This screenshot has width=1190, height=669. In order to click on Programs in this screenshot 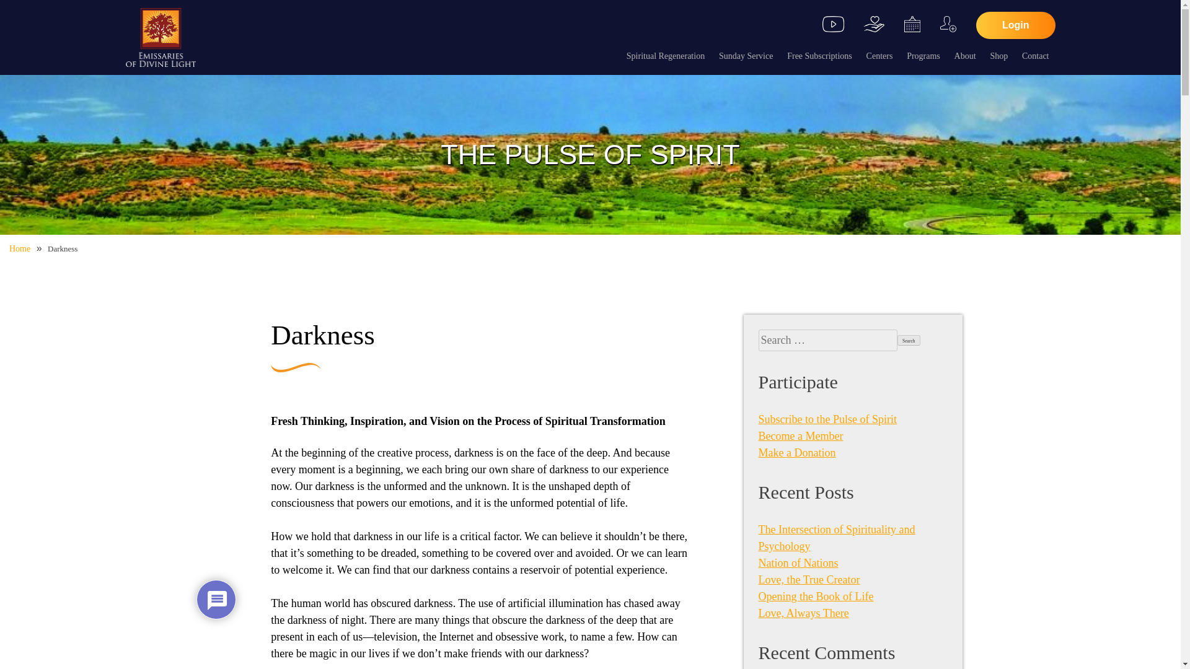, I will do `click(923, 56)`.